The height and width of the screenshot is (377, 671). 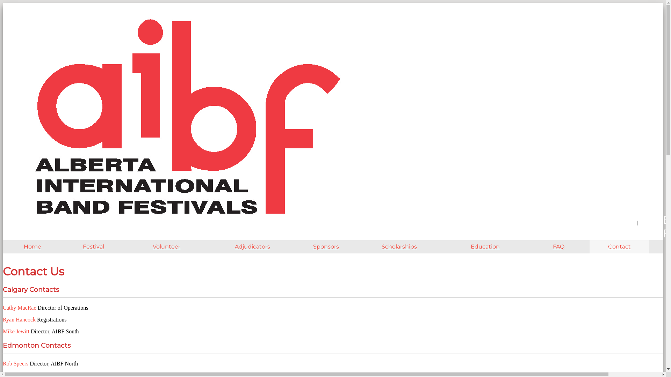 What do you see at coordinates (19, 320) in the screenshot?
I see `Ryan Hancock` at bounding box center [19, 320].